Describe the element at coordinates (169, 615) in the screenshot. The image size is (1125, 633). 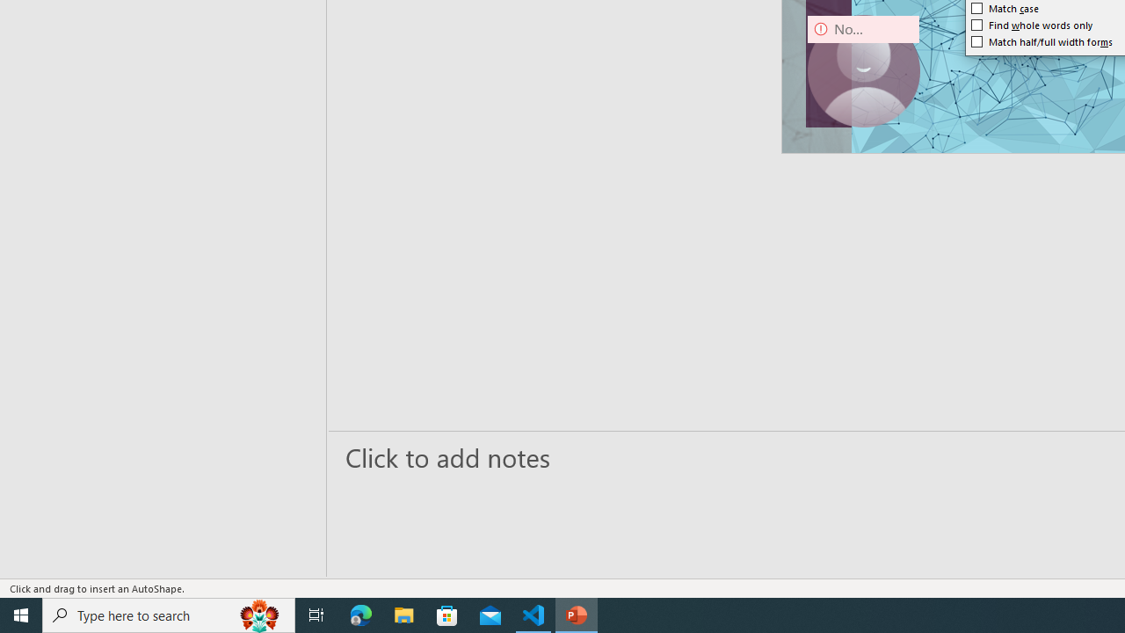
I see `Type here to search` at that location.